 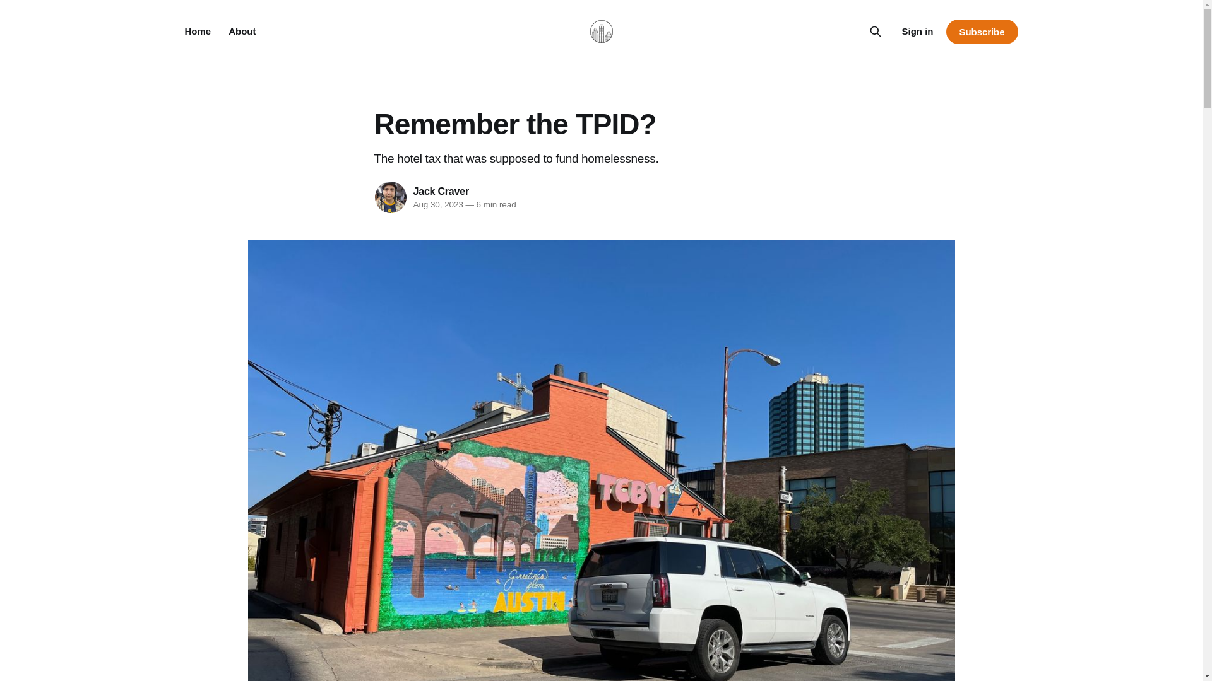 I want to click on Sign in, so click(x=917, y=31).